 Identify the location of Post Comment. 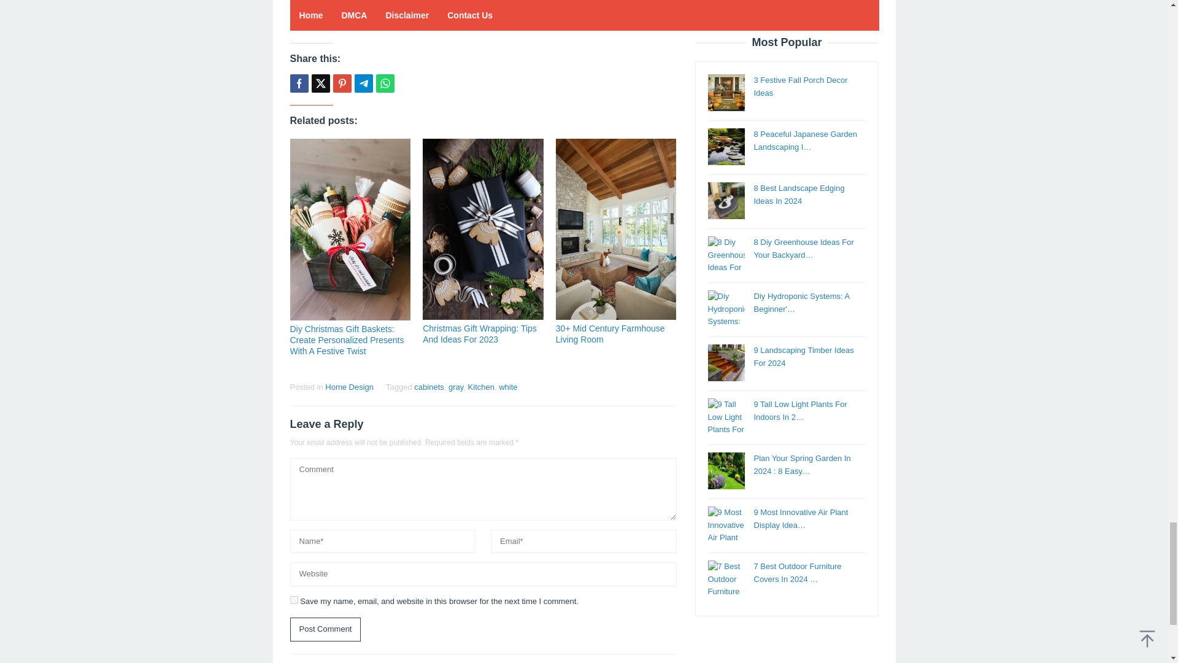
(325, 629).